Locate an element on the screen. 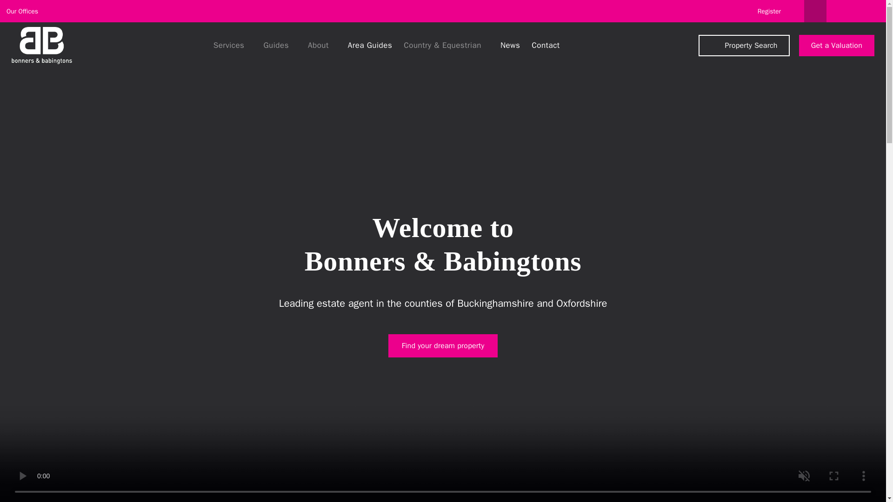 The width and height of the screenshot is (893, 502). Get a Valuation is located at coordinates (836, 45).